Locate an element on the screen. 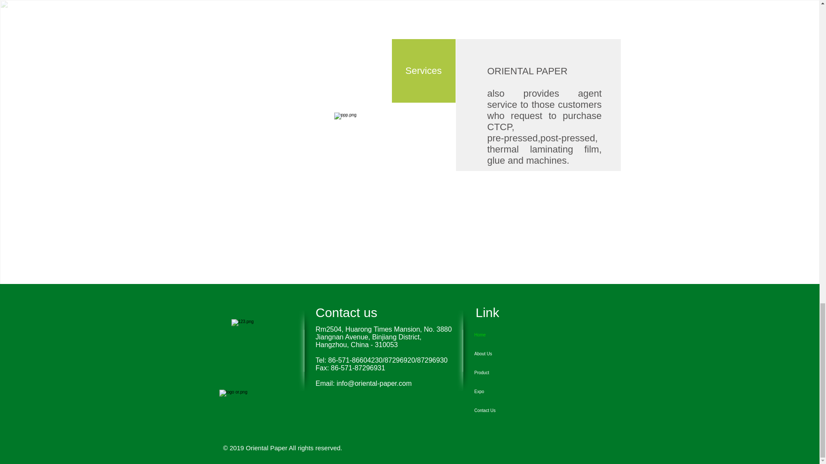  Services is located at coordinates (423, 70).